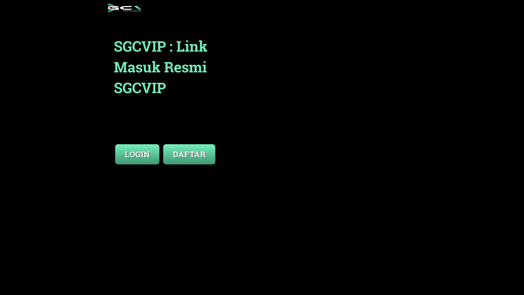 The width and height of the screenshot is (524, 295). Describe the element at coordinates (189, 154) in the screenshot. I see `DAFTAR` at that location.